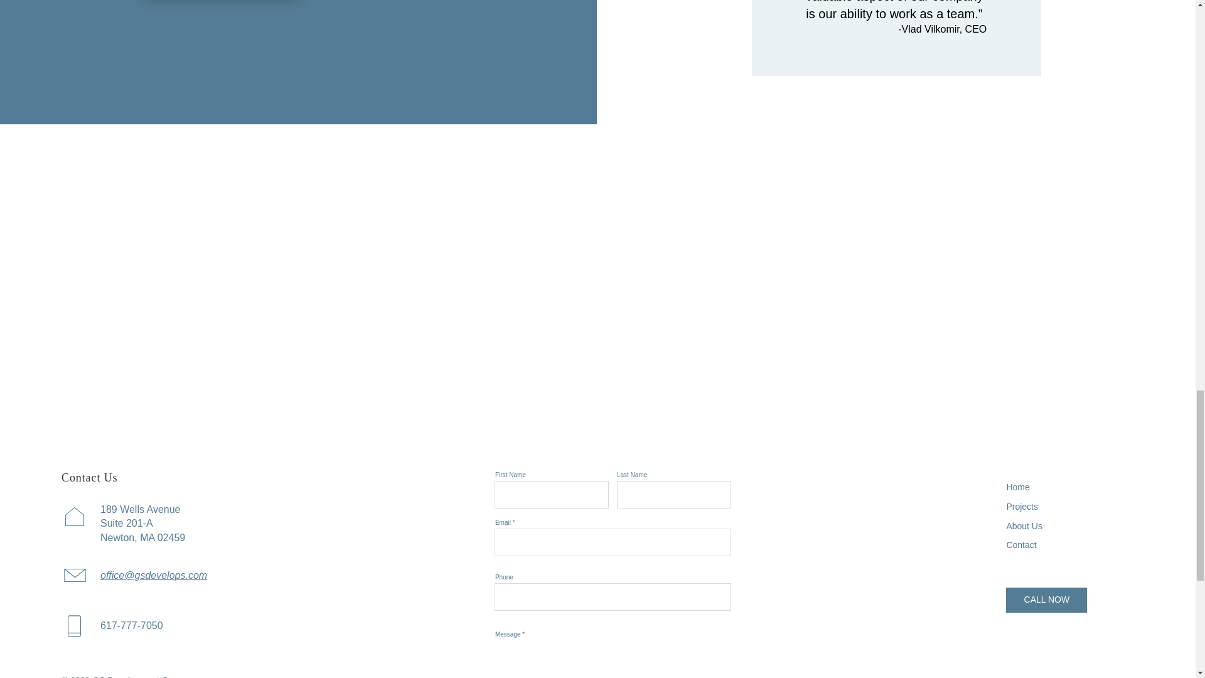  I want to click on Contact, so click(1021, 544).